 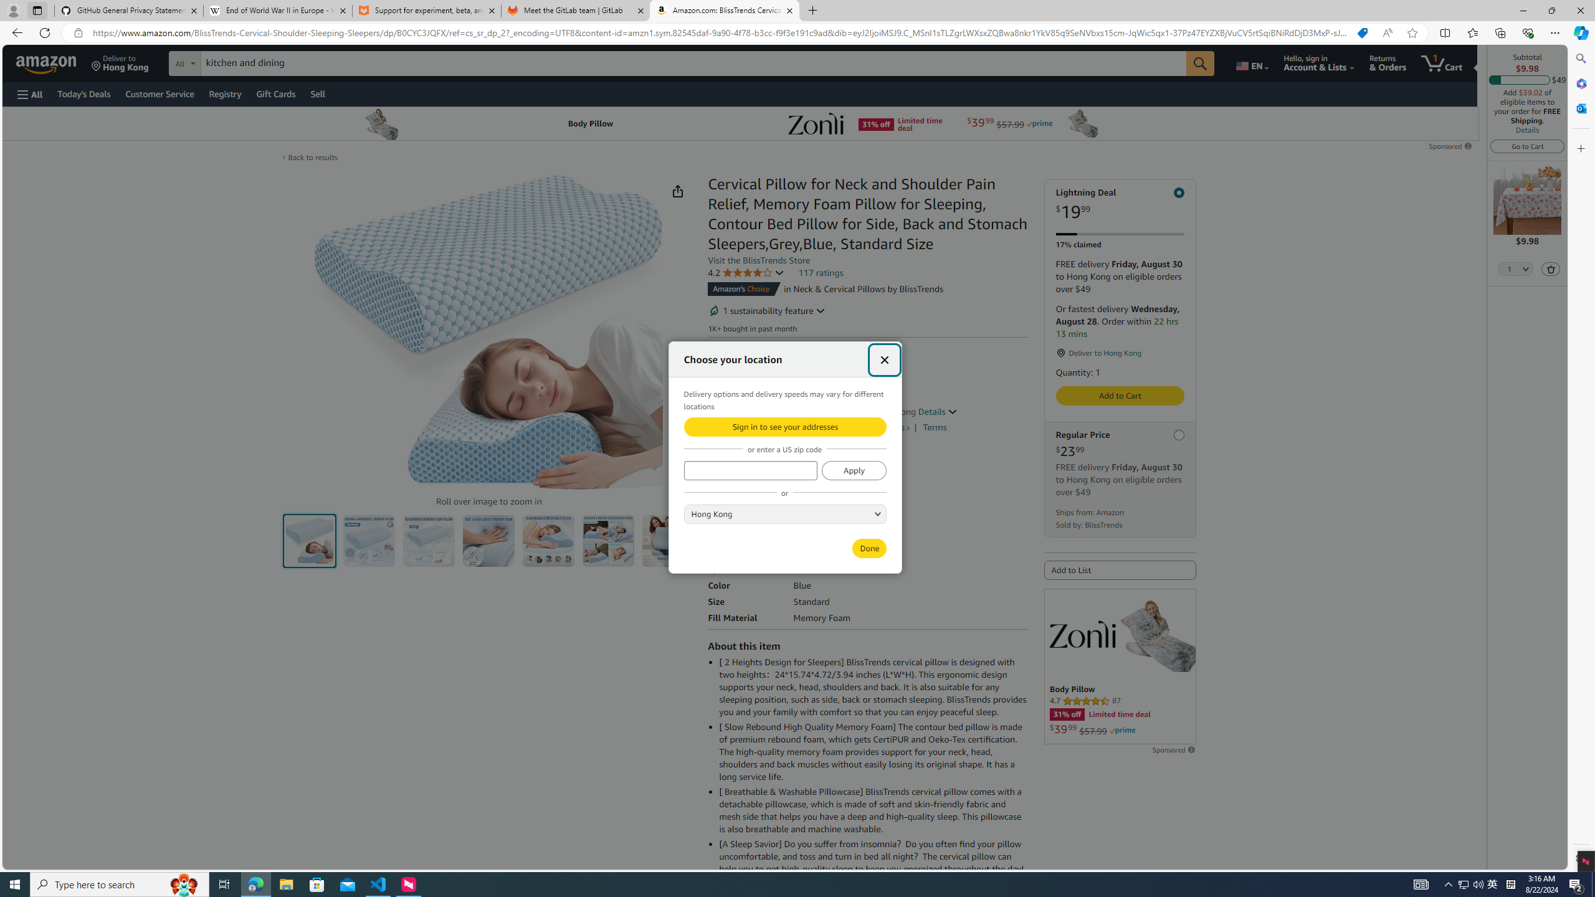 I want to click on Sustainability features 1 sustainability feature , so click(x=767, y=310).